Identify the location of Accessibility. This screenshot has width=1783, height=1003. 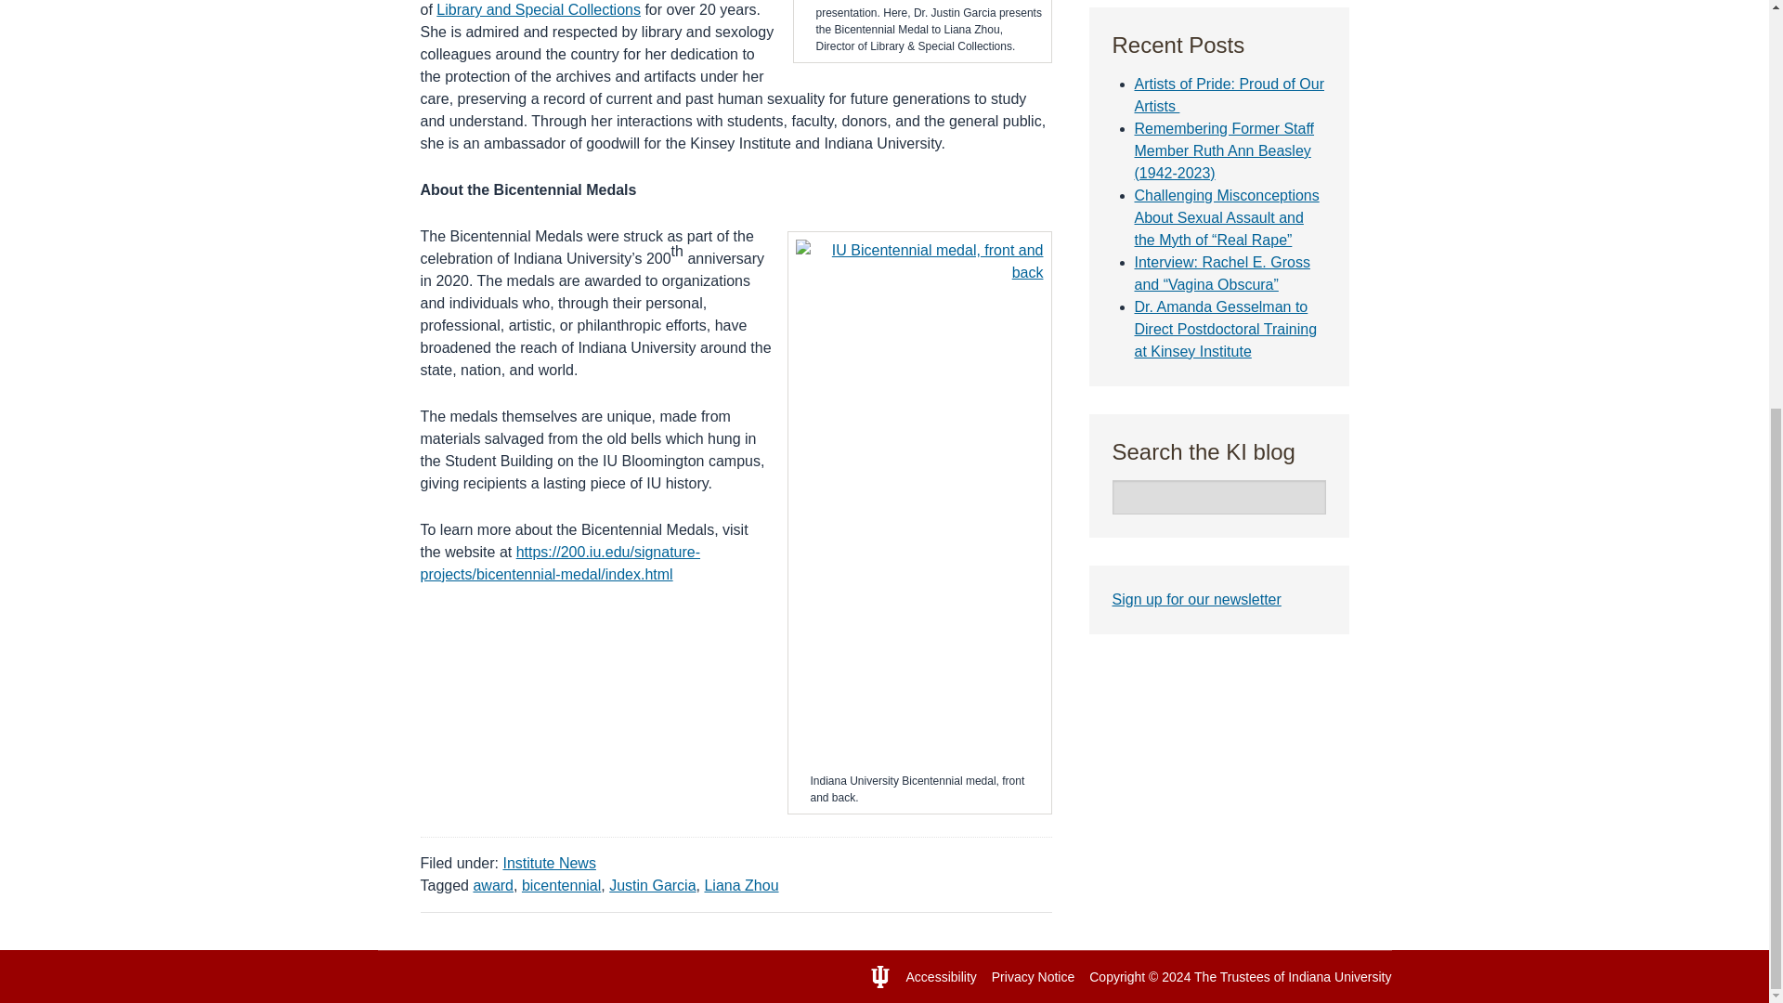
(942, 977).